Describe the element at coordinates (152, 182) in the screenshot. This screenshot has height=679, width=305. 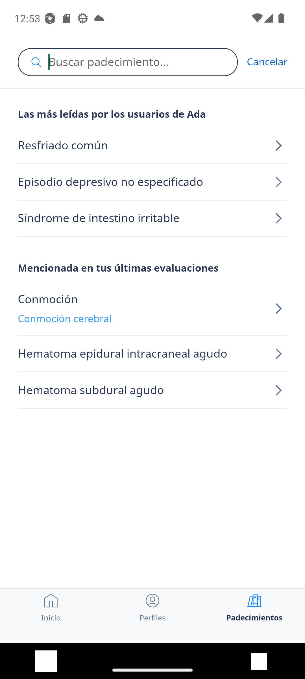
I see `Episodio depresivo no especificado` at that location.